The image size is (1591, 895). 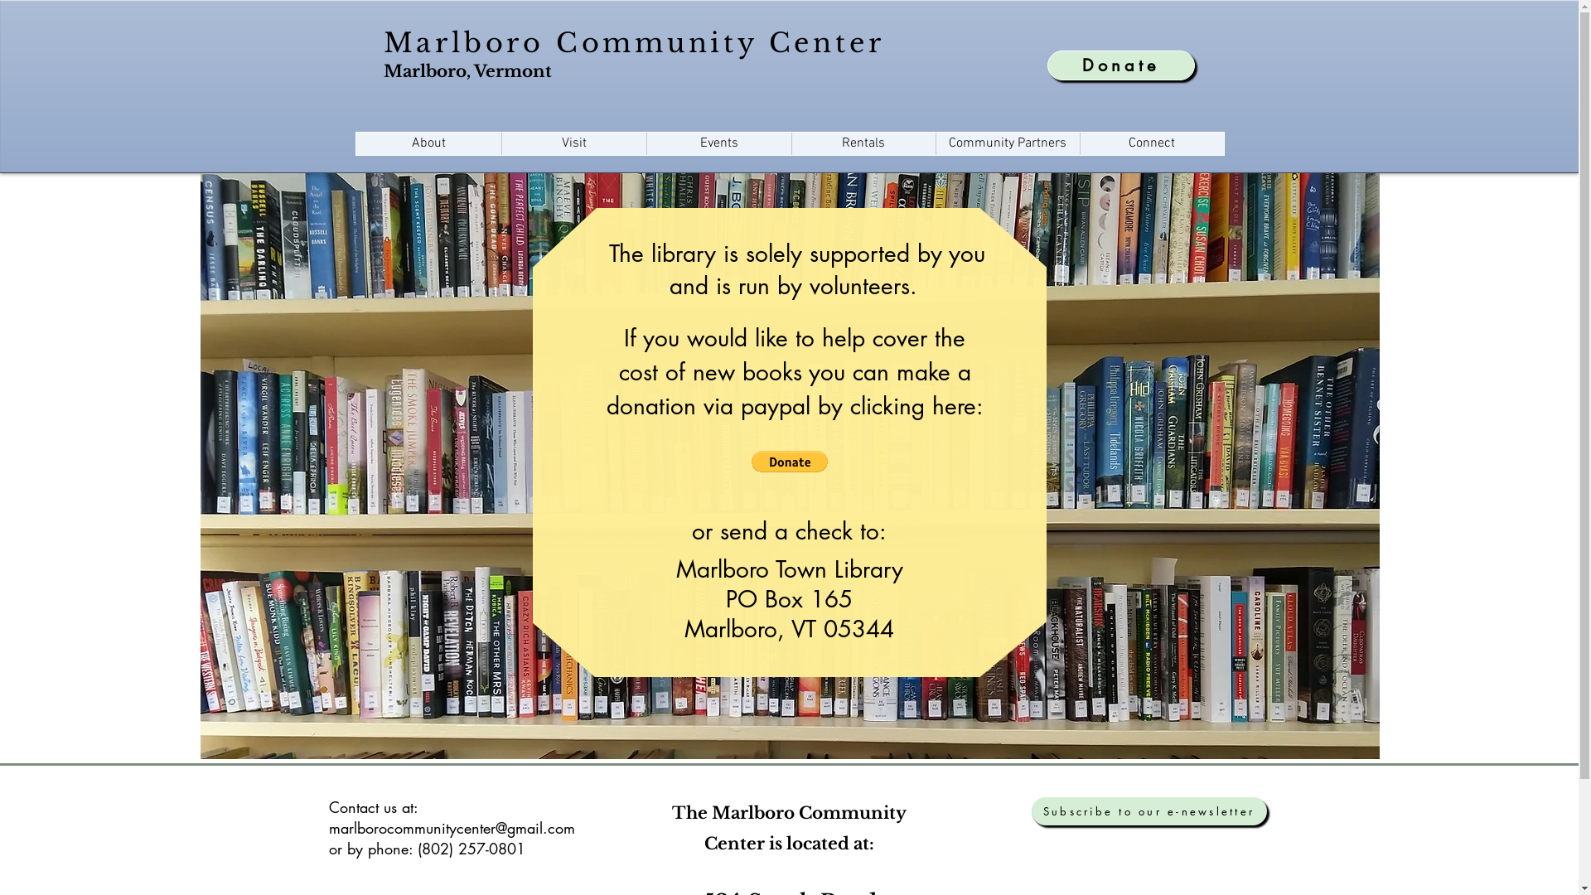 What do you see at coordinates (633, 43) in the screenshot?
I see `Marlboro Community Center` at bounding box center [633, 43].